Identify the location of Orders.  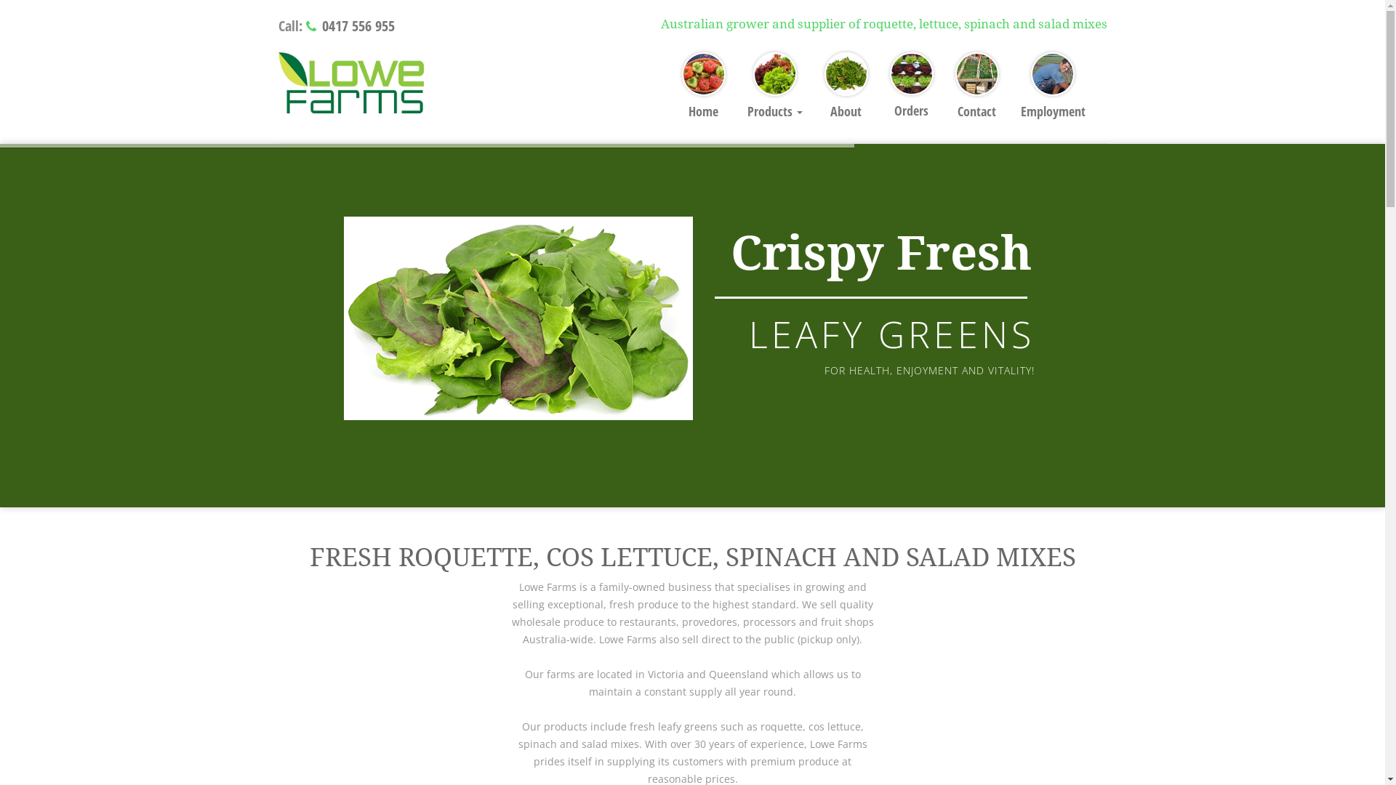
(911, 92).